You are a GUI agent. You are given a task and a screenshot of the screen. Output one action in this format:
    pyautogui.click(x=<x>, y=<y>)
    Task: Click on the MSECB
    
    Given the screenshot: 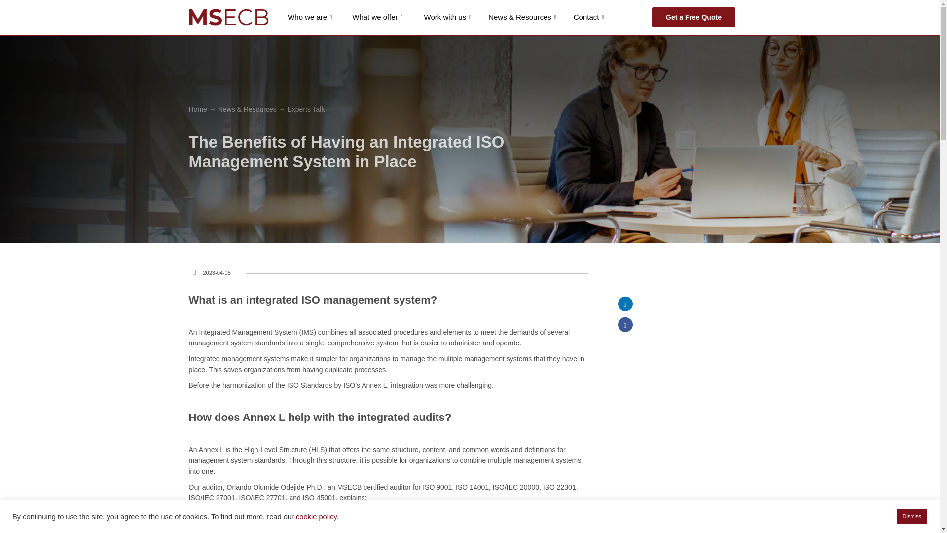 What is the action you would take?
    pyautogui.click(x=229, y=17)
    